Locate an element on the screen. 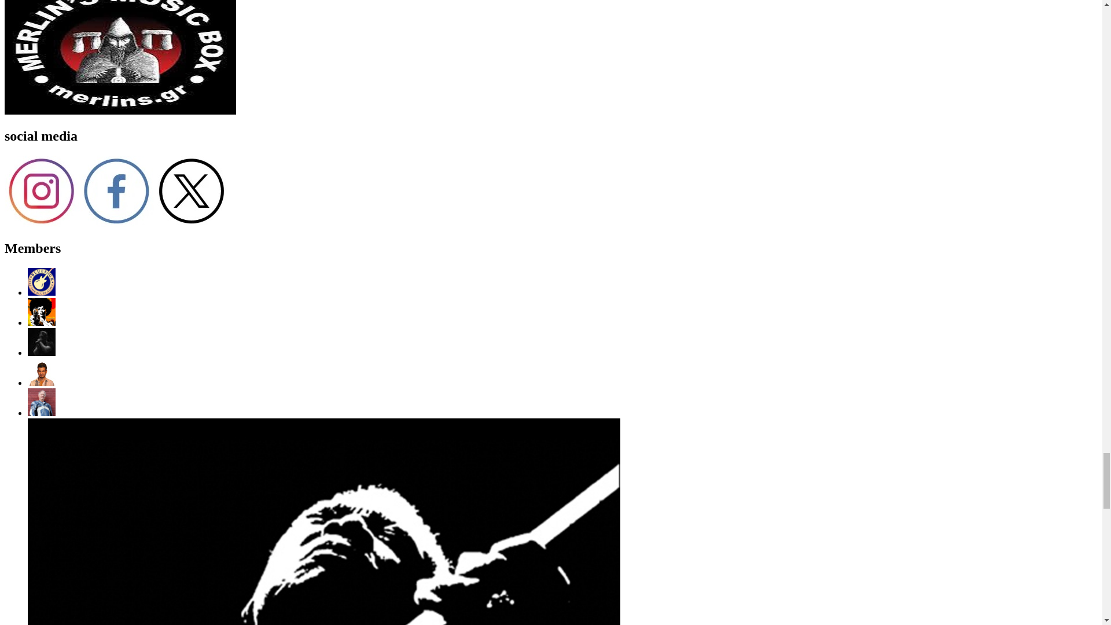  Pat O'Connor is located at coordinates (42, 413).